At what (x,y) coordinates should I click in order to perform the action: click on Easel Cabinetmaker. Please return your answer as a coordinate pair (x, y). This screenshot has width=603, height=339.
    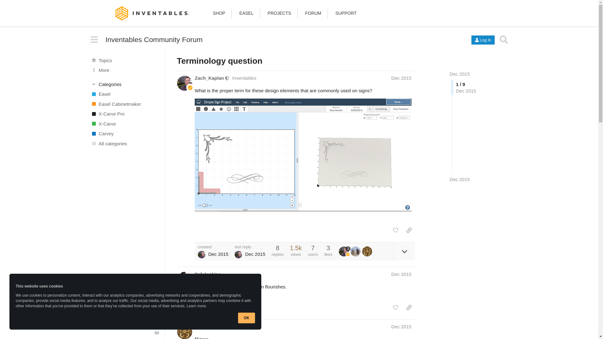
    Looking at the image, I should click on (125, 104).